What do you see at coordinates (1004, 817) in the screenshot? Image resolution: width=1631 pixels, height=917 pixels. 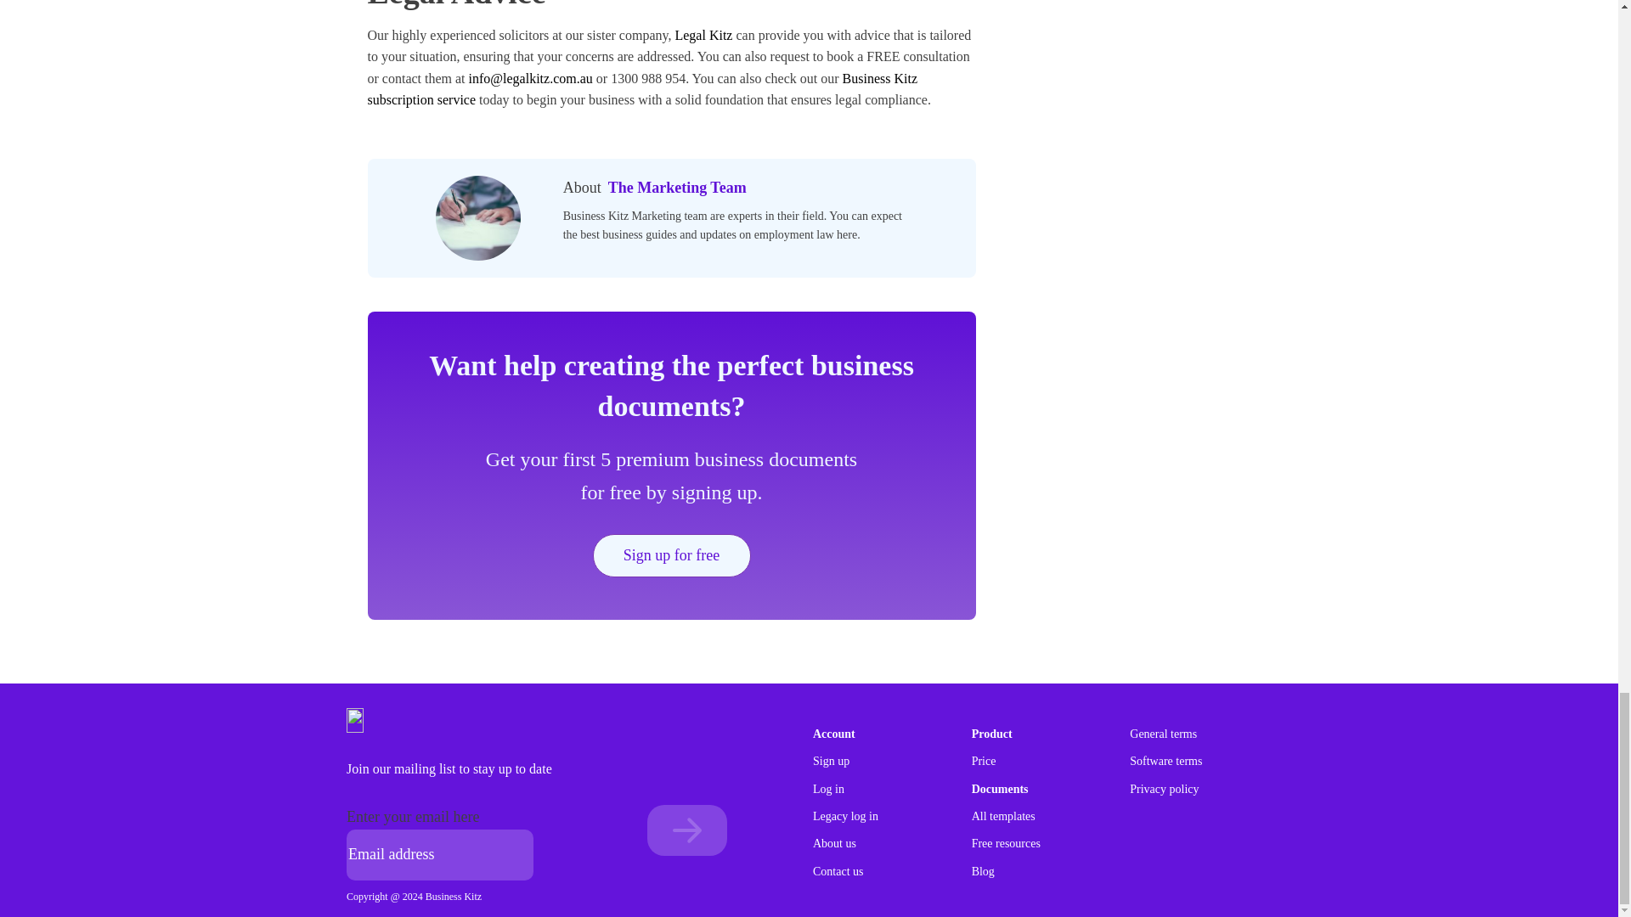 I see `All templates` at bounding box center [1004, 817].